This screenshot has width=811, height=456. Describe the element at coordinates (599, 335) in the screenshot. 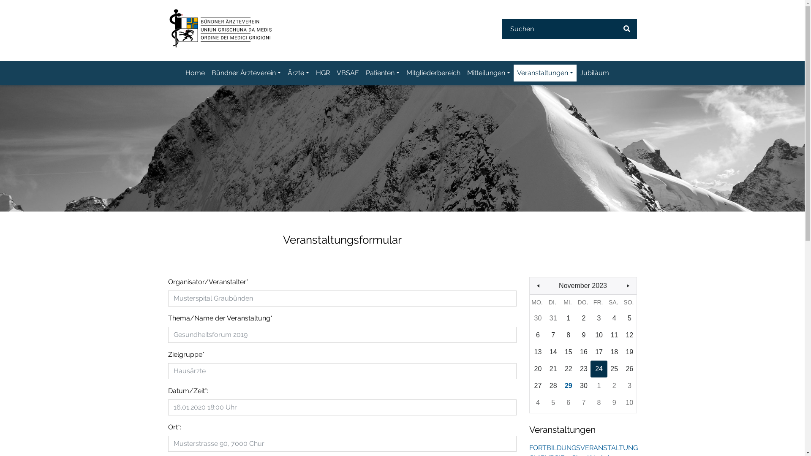

I see `10` at that location.